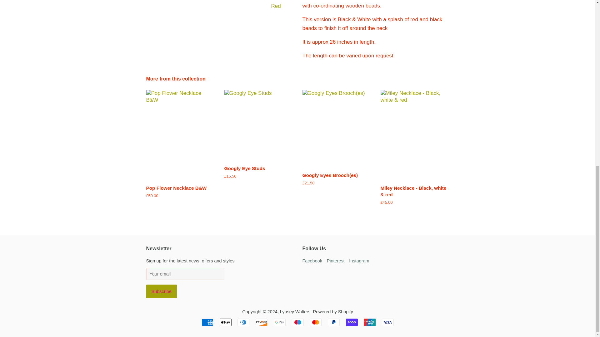 The height and width of the screenshot is (337, 600). I want to click on Mastercard, so click(316, 322).